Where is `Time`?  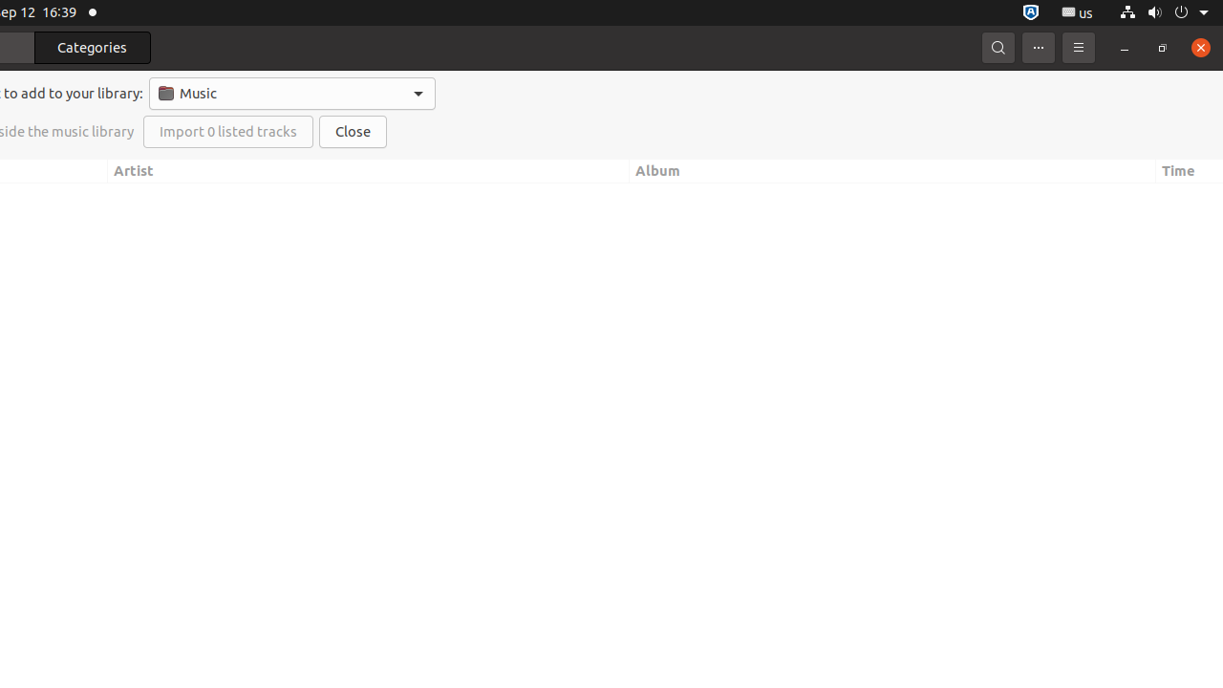
Time is located at coordinates (1190, 172).